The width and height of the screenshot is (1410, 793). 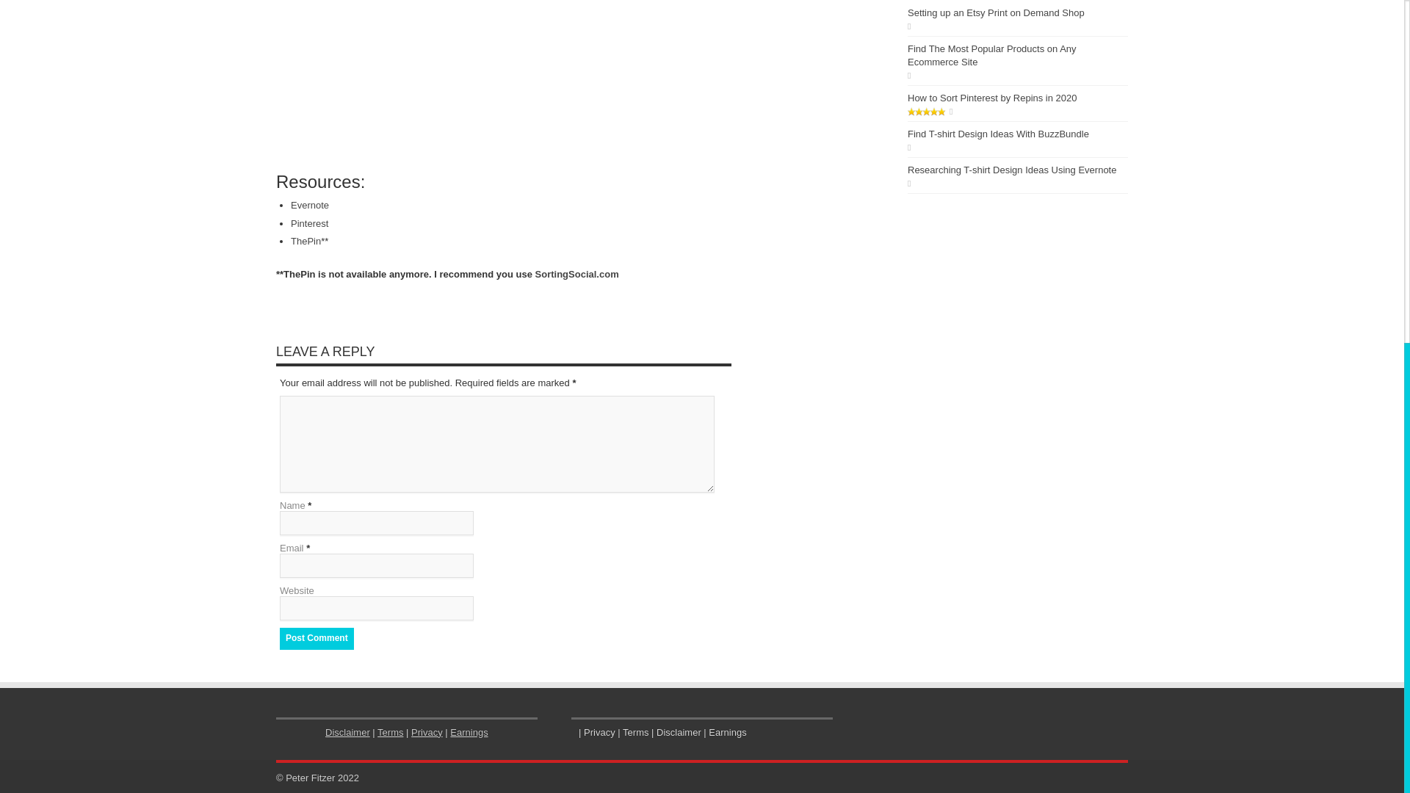 What do you see at coordinates (316, 639) in the screenshot?
I see `Post Comment` at bounding box center [316, 639].